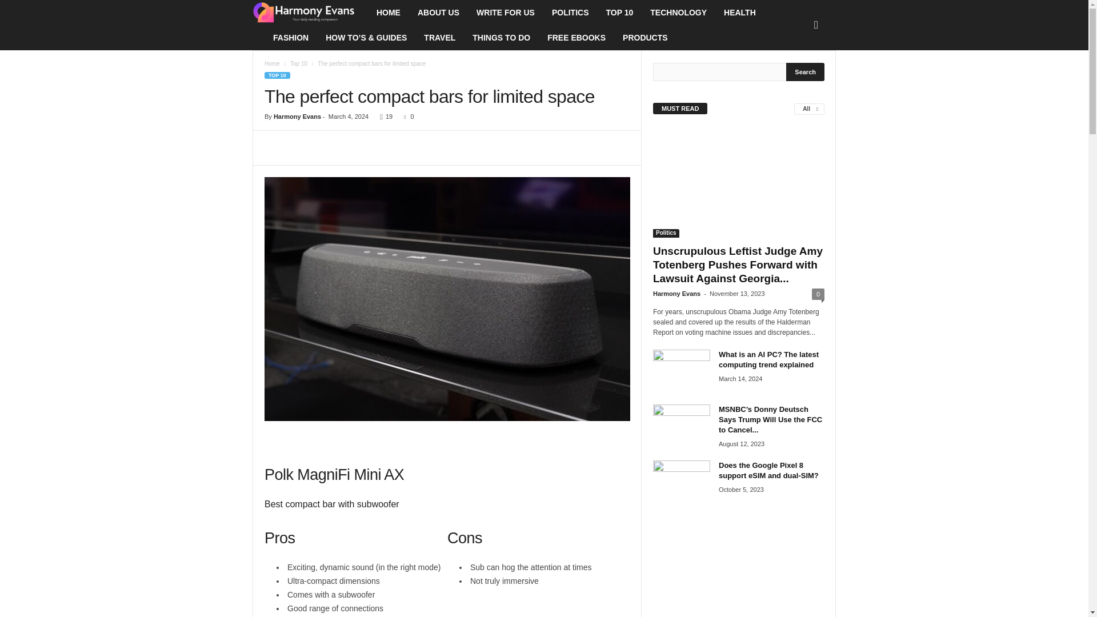  What do you see at coordinates (806, 72) in the screenshot?
I see `Search` at bounding box center [806, 72].